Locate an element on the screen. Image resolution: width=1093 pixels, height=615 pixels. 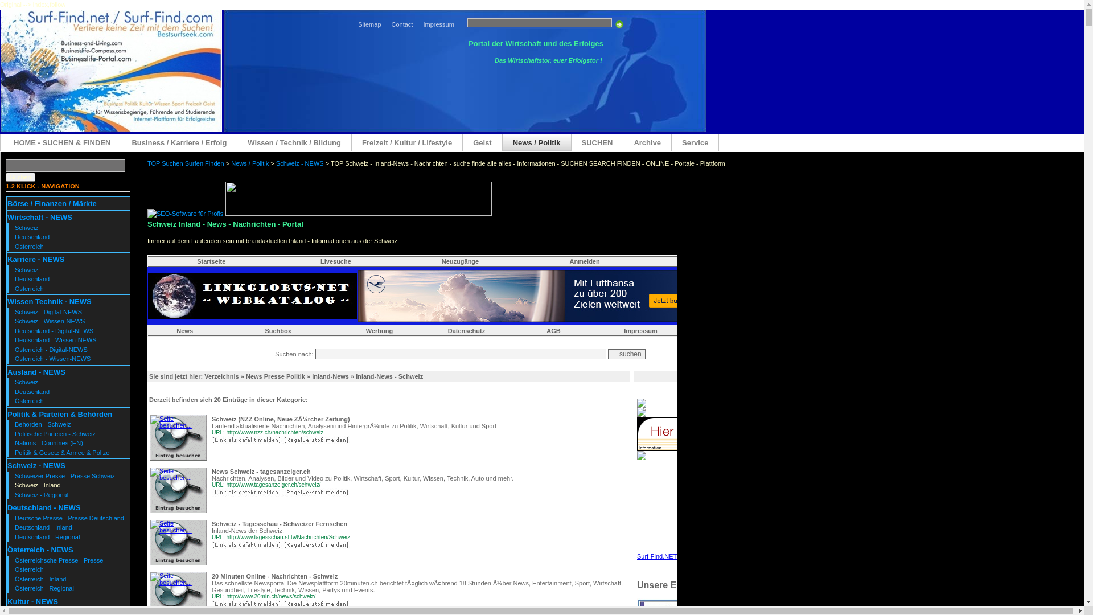
Geist is located at coordinates (483, 142).